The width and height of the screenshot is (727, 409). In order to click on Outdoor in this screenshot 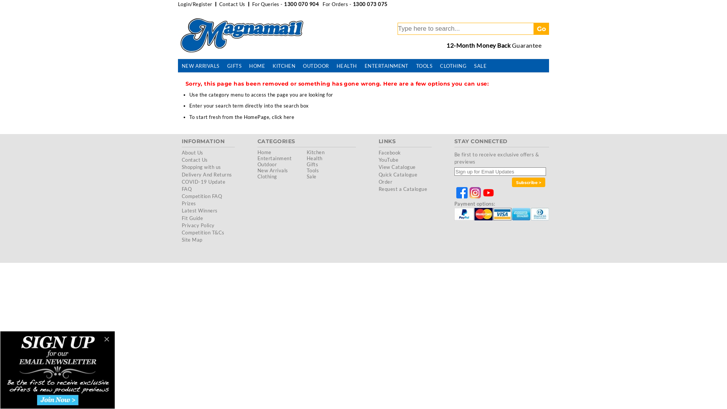, I will do `click(267, 164)`.